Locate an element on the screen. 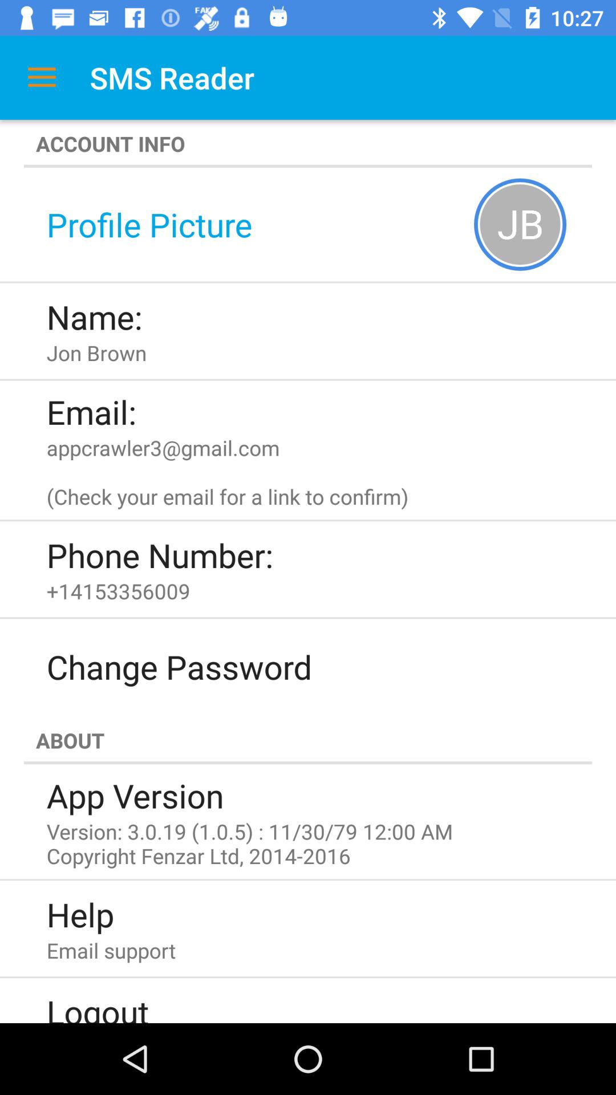  tap account info icon is located at coordinates (308, 144).